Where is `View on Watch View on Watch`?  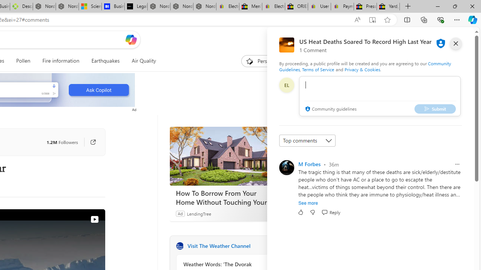
View on Watch View on Watch is located at coordinates (77, 219).